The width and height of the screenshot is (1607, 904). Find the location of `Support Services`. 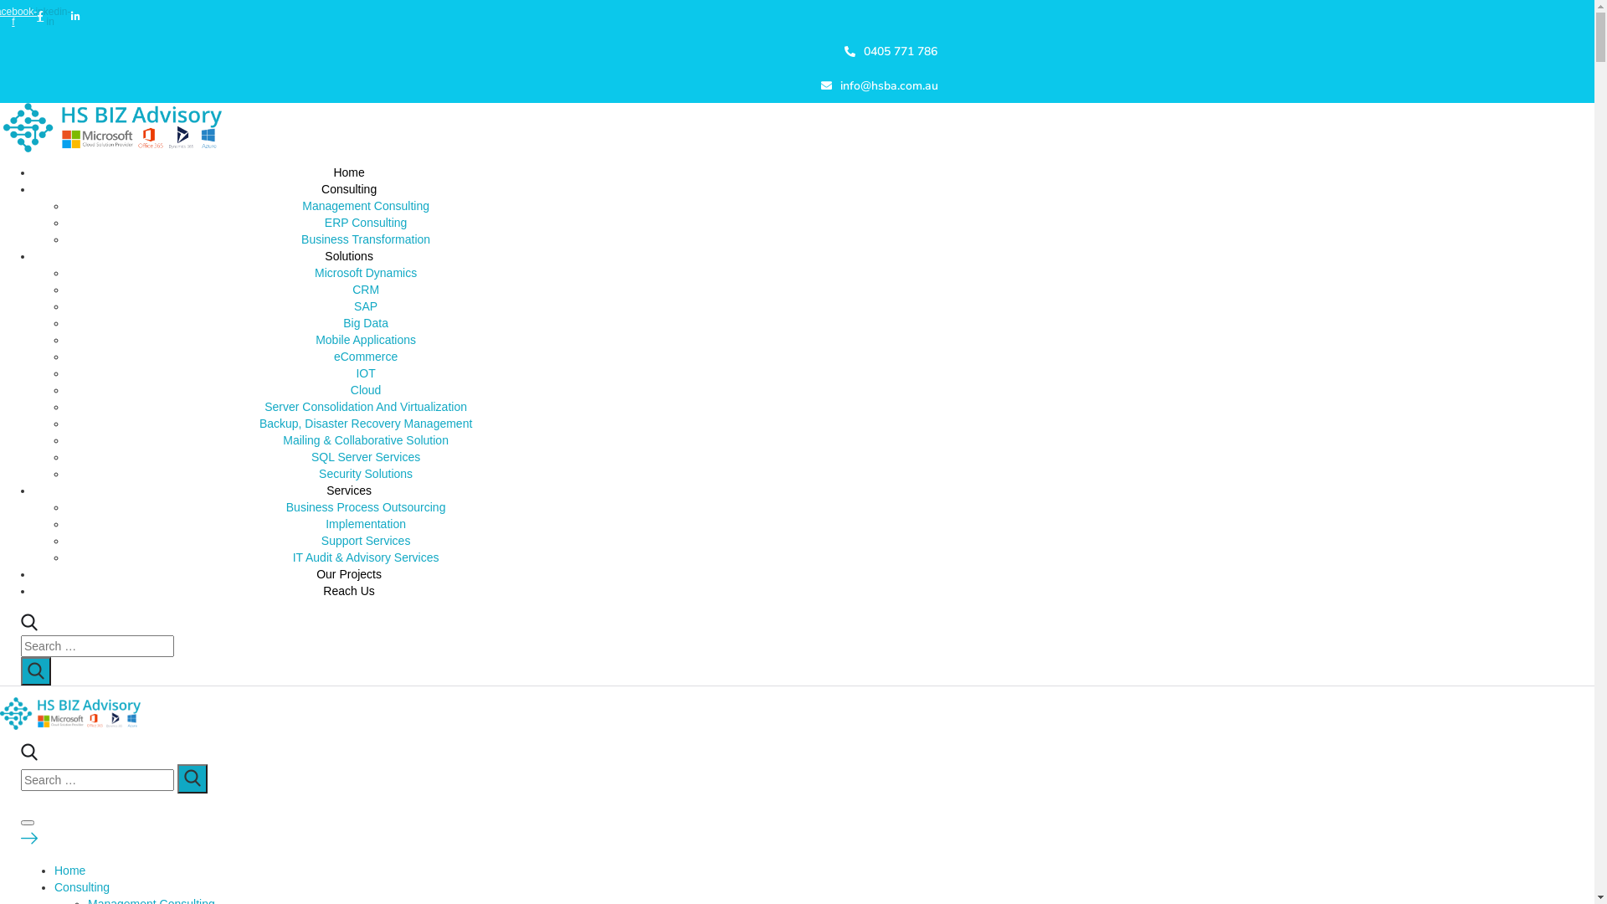

Support Services is located at coordinates (367, 541).